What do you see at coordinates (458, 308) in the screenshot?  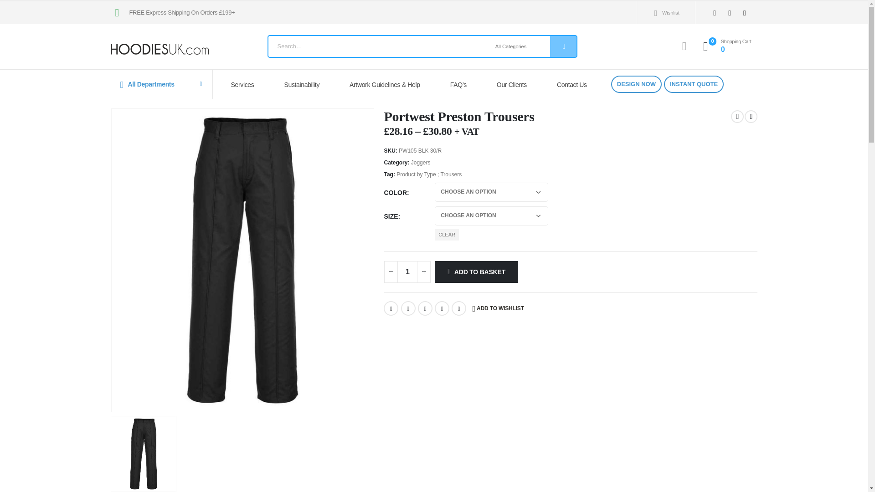 I see `Email` at bounding box center [458, 308].